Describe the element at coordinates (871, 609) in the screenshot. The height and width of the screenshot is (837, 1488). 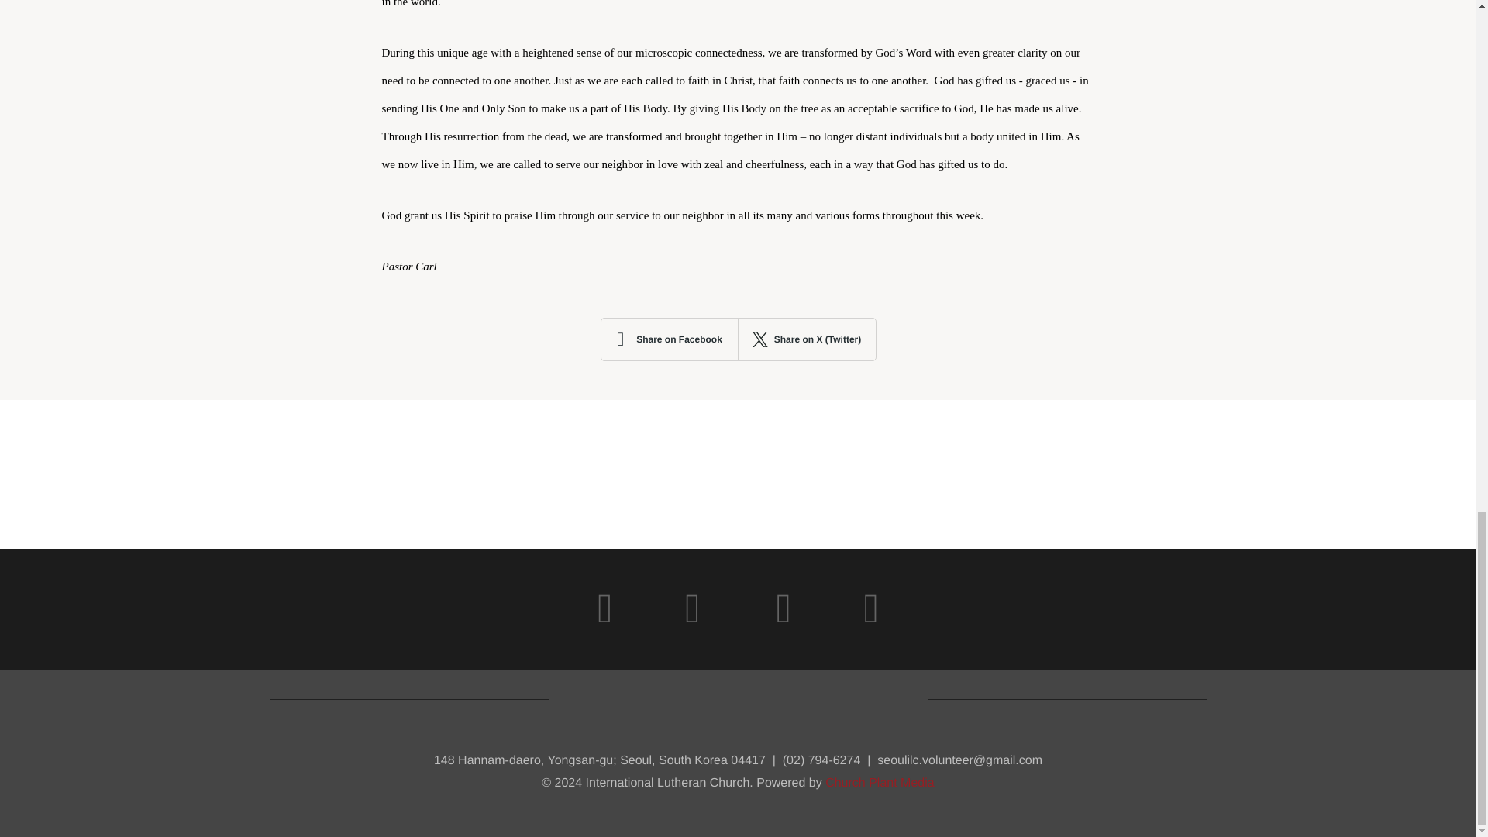
I see `youtube` at that location.